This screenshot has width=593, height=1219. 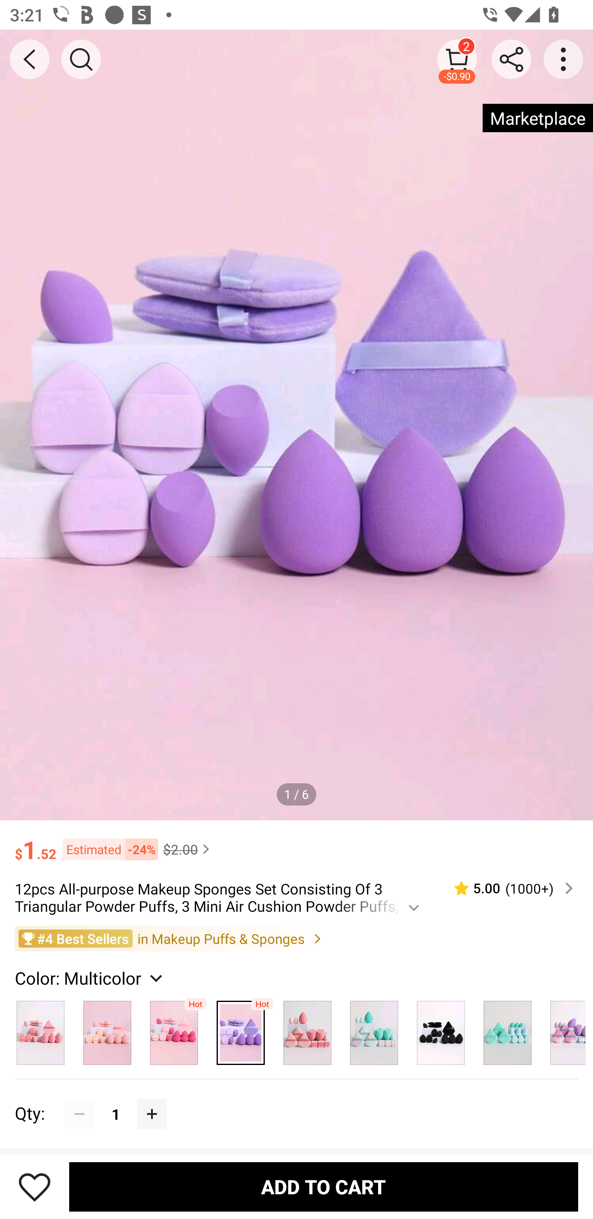 I want to click on Multicolor, so click(x=374, y=1029).